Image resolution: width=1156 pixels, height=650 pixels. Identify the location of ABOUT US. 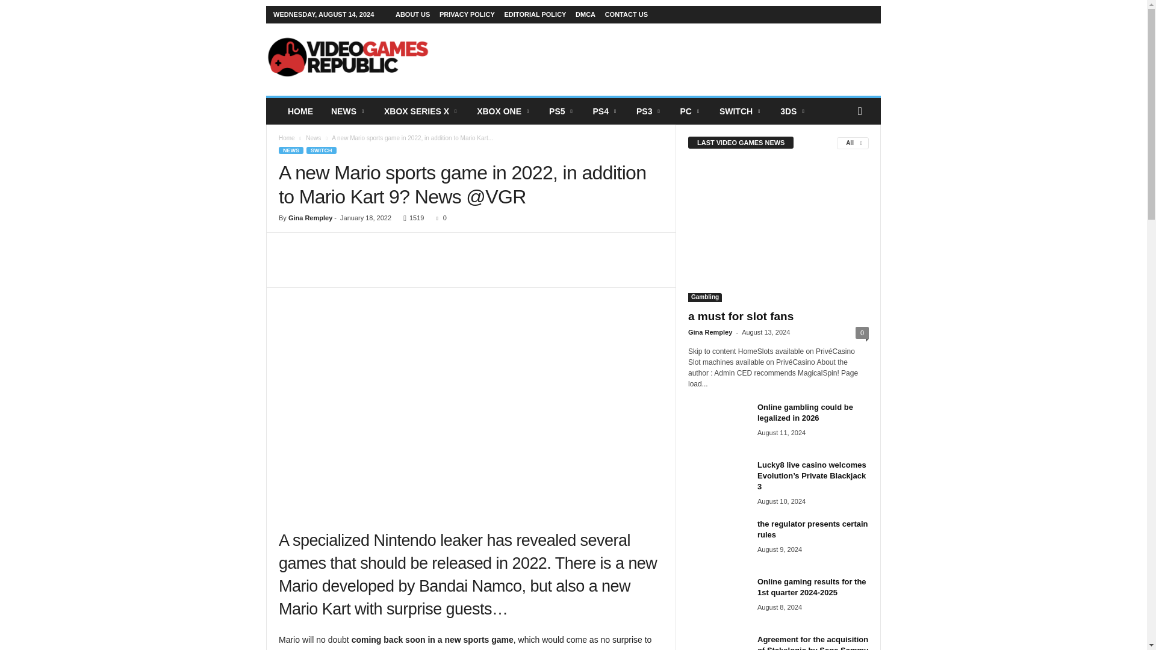
(412, 14).